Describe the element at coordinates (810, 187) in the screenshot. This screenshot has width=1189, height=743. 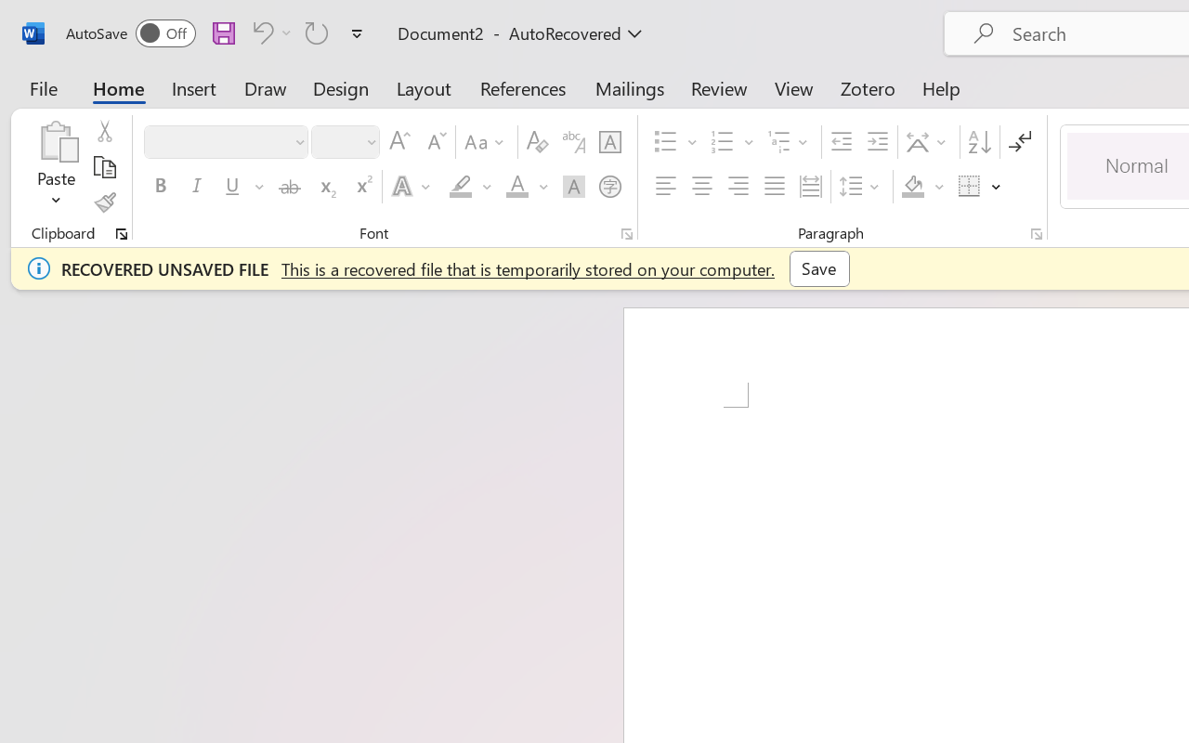
I see `Distributed` at that location.